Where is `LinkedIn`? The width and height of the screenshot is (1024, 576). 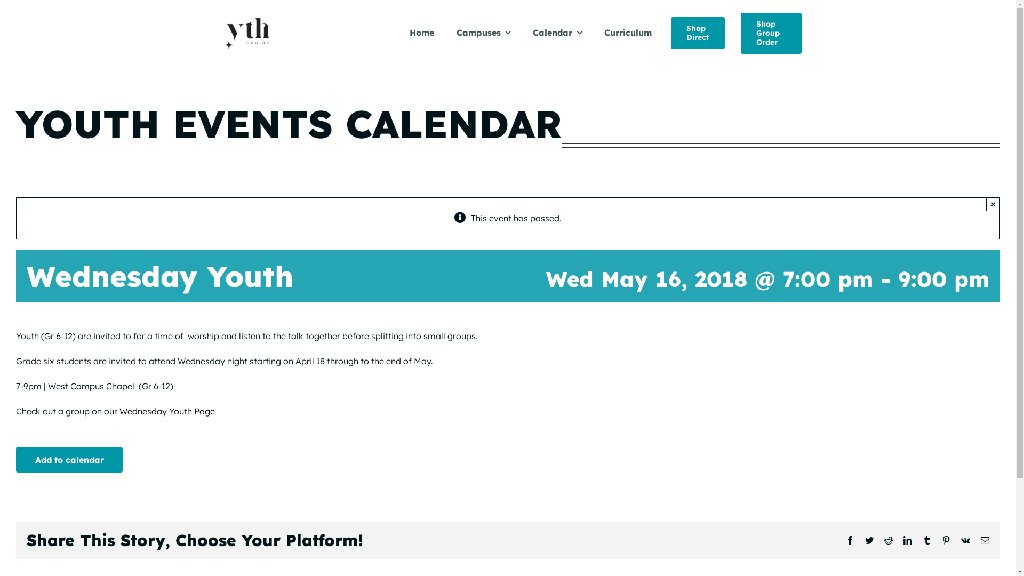
LinkedIn is located at coordinates (908, 540).